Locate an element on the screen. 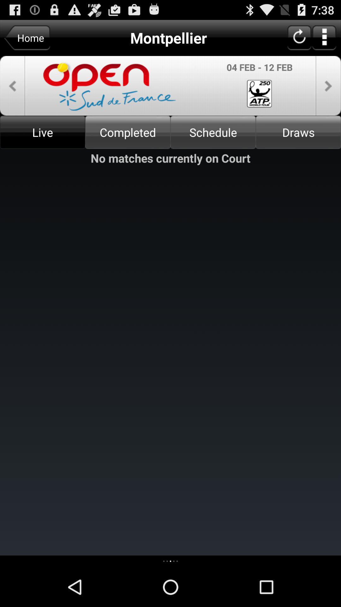  click on the completed button next to the live button is located at coordinates (128, 132).